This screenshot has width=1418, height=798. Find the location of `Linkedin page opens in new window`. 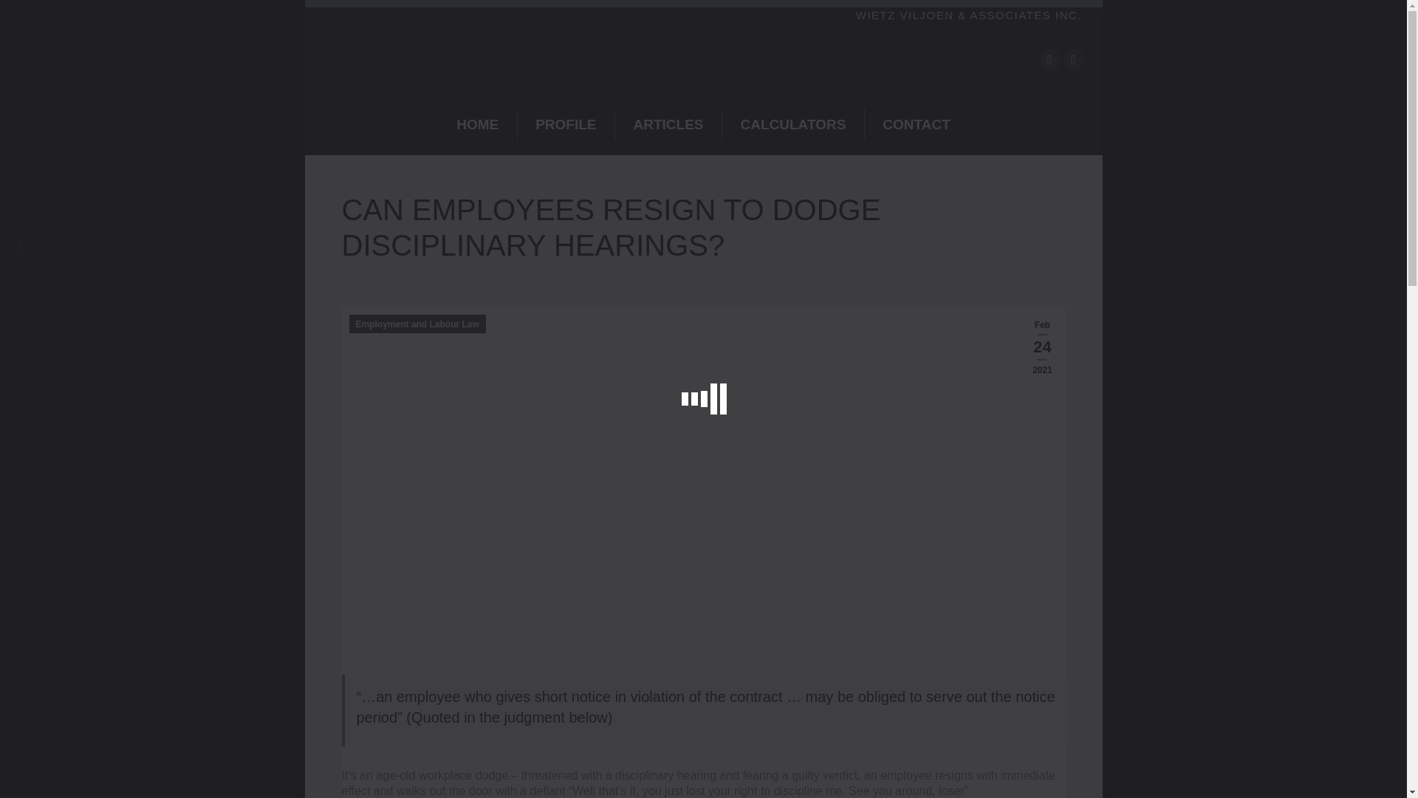

Linkedin page opens in new window is located at coordinates (1074, 58).